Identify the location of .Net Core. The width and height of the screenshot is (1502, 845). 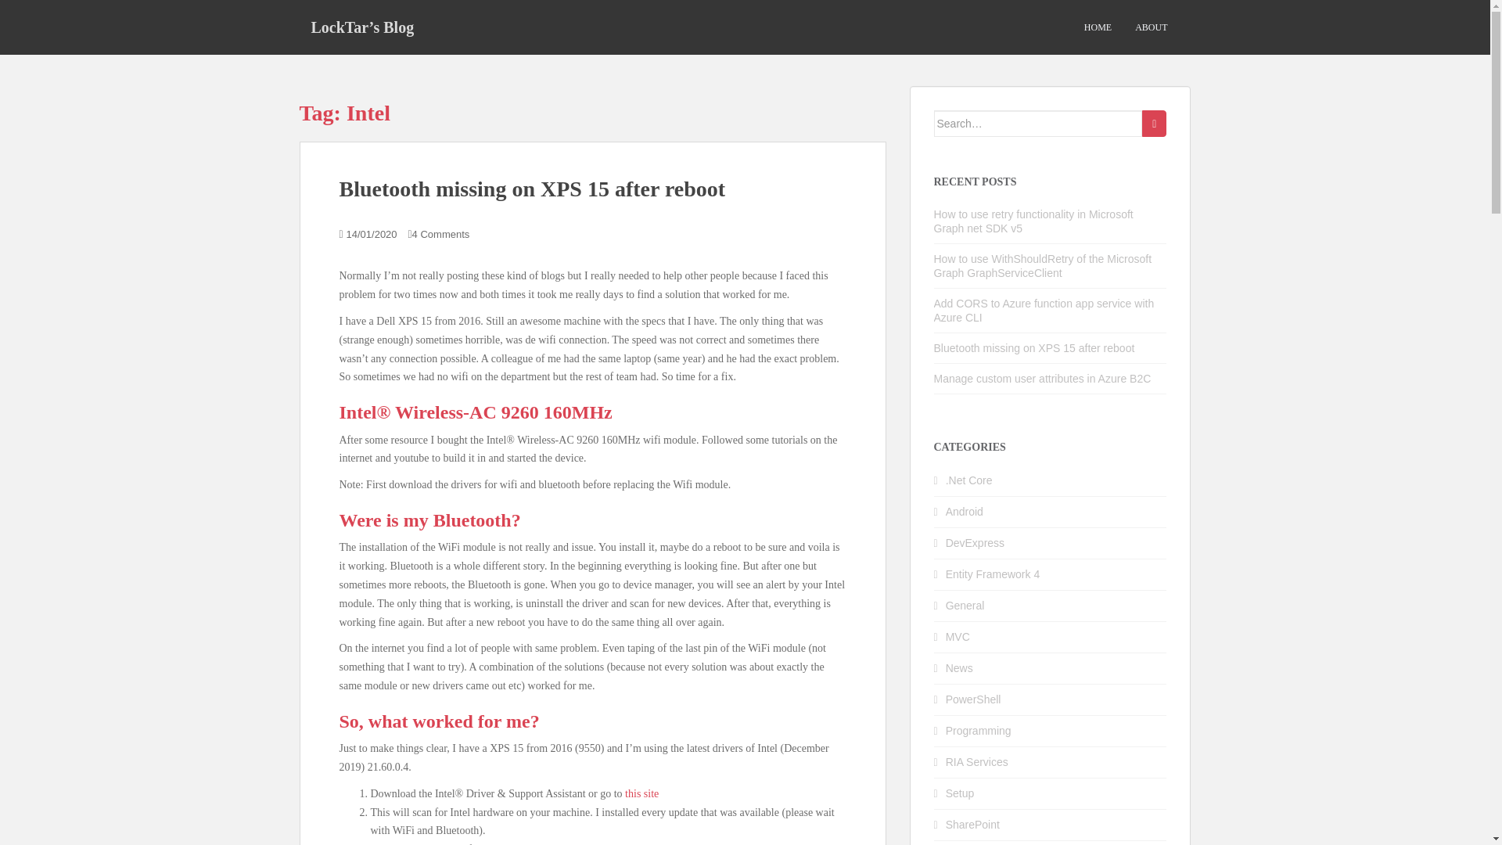
(969, 480).